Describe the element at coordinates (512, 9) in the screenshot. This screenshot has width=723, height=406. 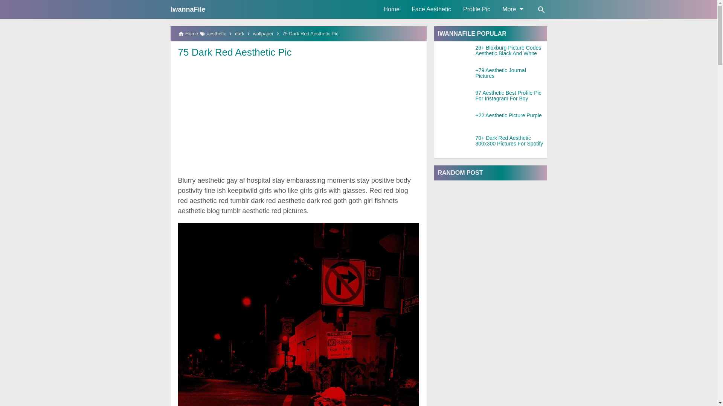
I see `More` at that location.